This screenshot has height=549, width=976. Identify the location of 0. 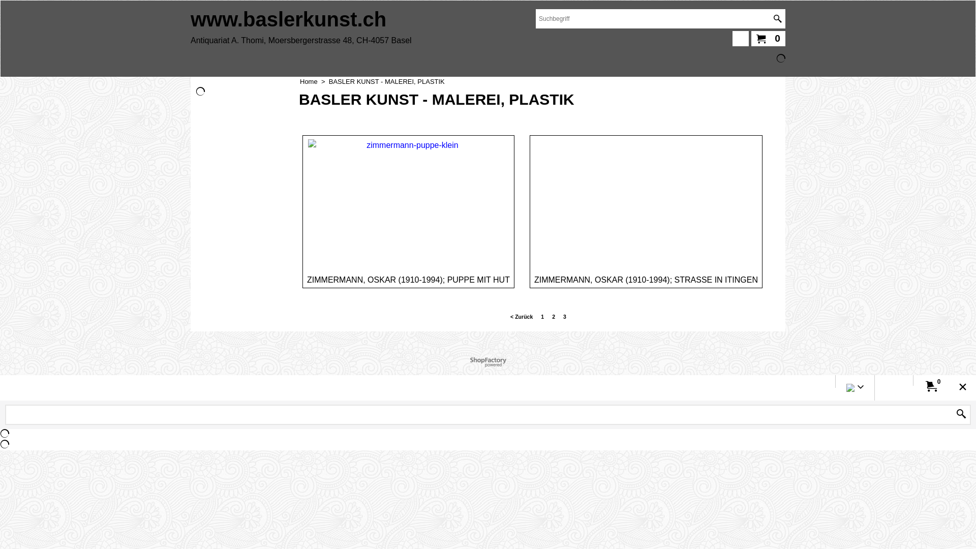
(931, 386).